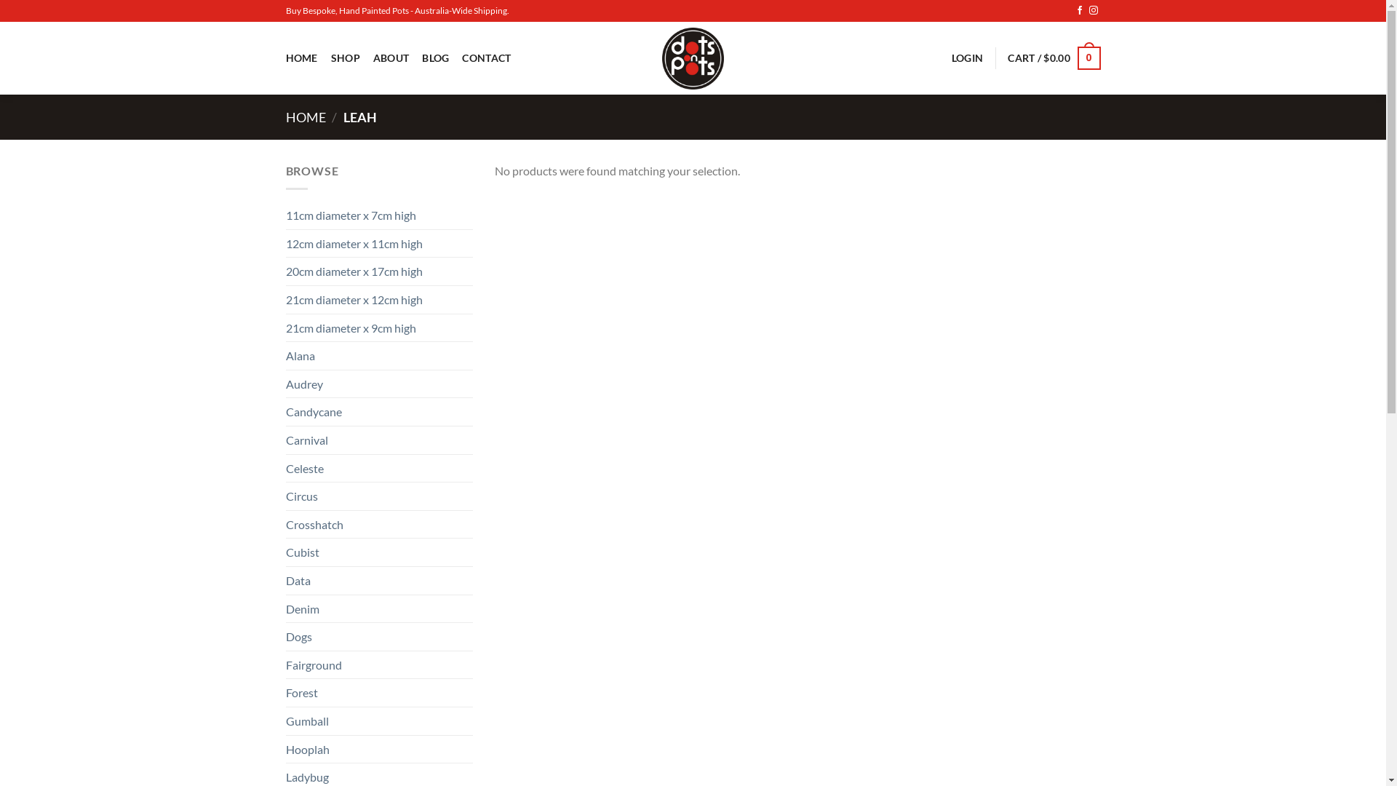 Image resolution: width=1397 pixels, height=786 pixels. Describe the element at coordinates (379, 384) in the screenshot. I see `Audrey` at that location.